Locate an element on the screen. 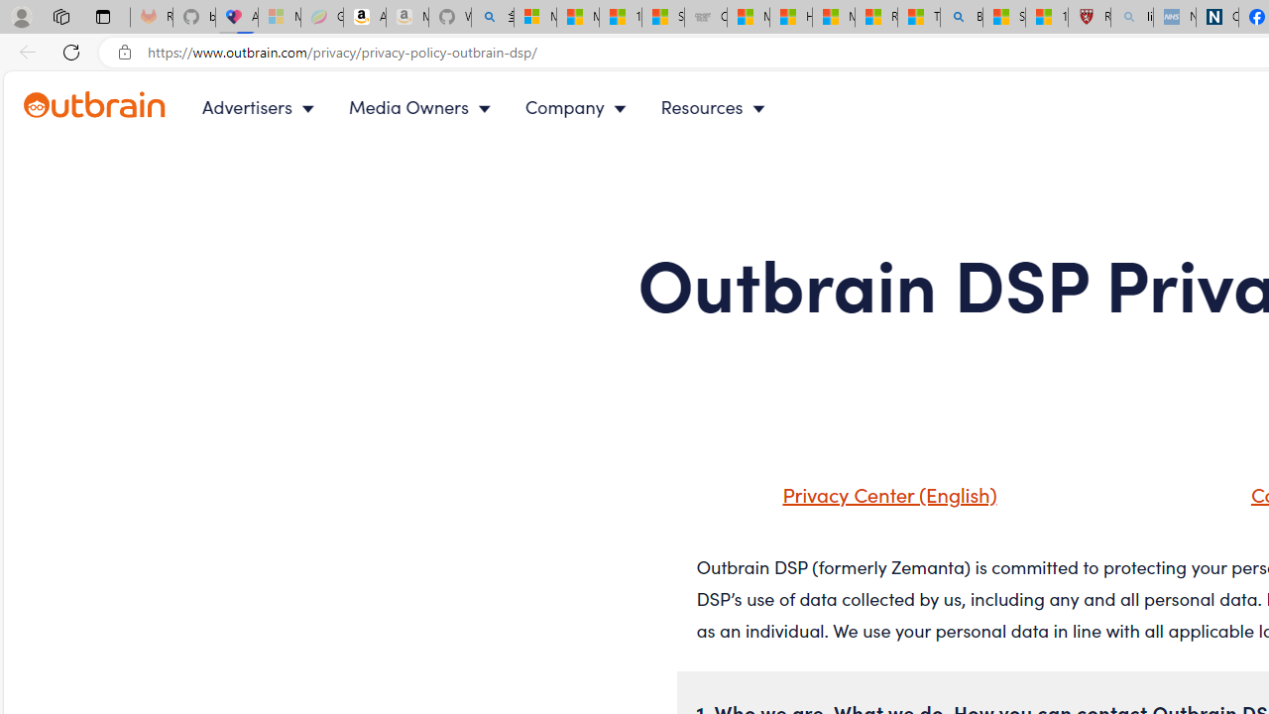 Image resolution: width=1269 pixels, height=714 pixels. Main Navigation is located at coordinates (500, 107).